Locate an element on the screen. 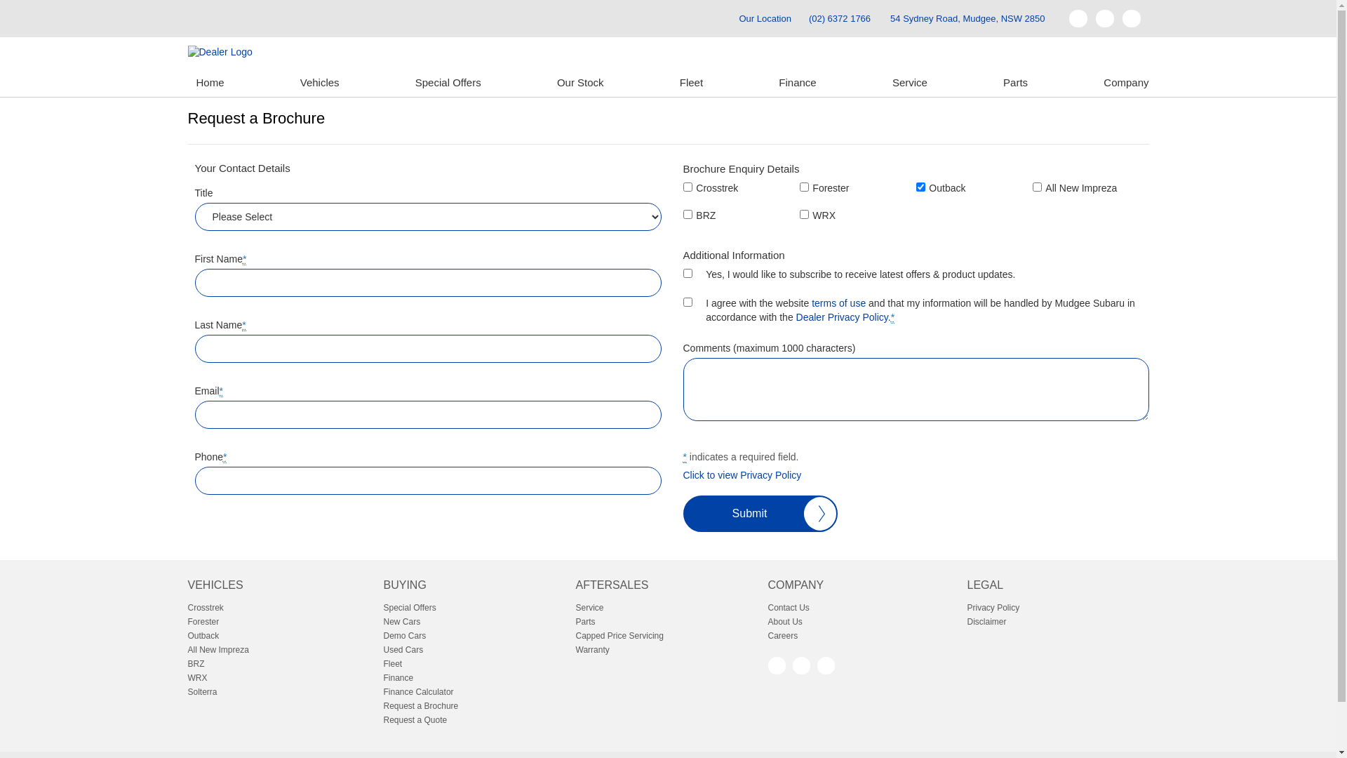 The height and width of the screenshot is (758, 1347). Company is located at coordinates (1122, 83).